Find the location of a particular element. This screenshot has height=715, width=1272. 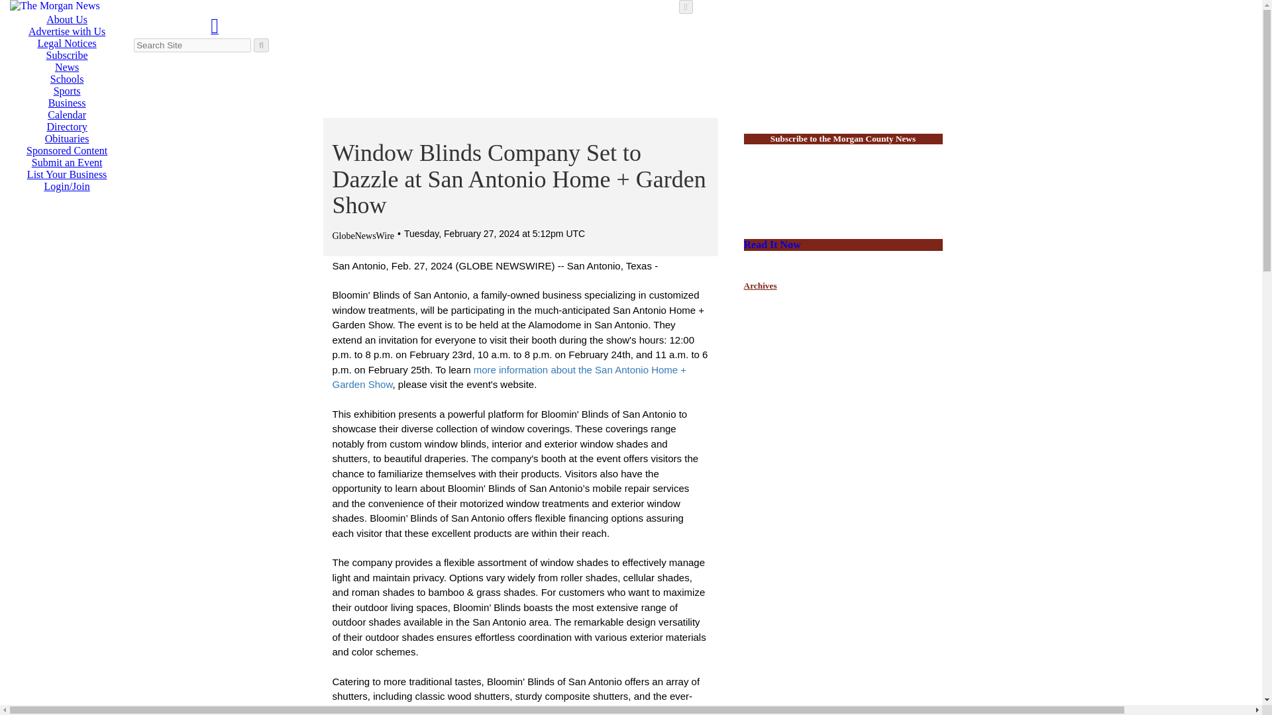

Schools is located at coordinates (164, 86).